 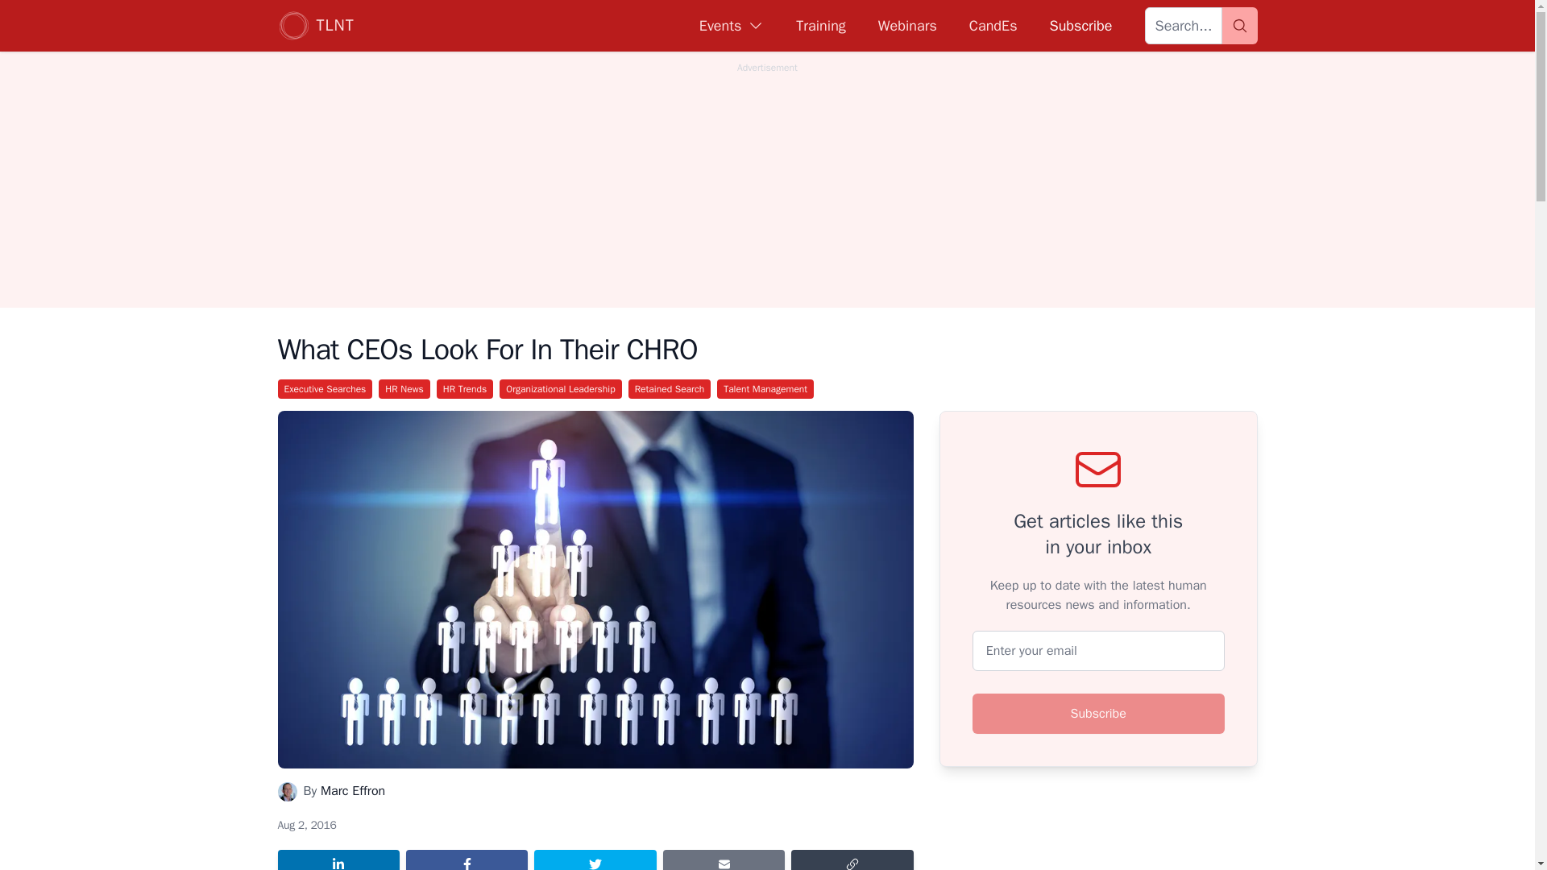 I want to click on Organizational Leadership, so click(x=561, y=388).